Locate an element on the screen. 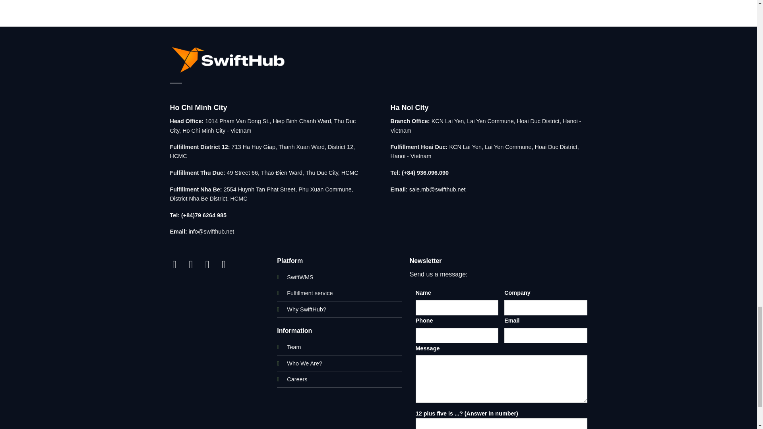  Why SwiftHub? is located at coordinates (306, 309).